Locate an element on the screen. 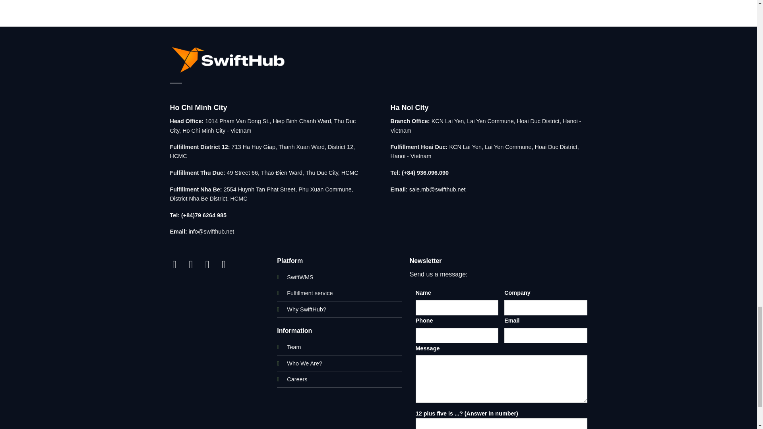  Why SwiftHub? is located at coordinates (306, 309).